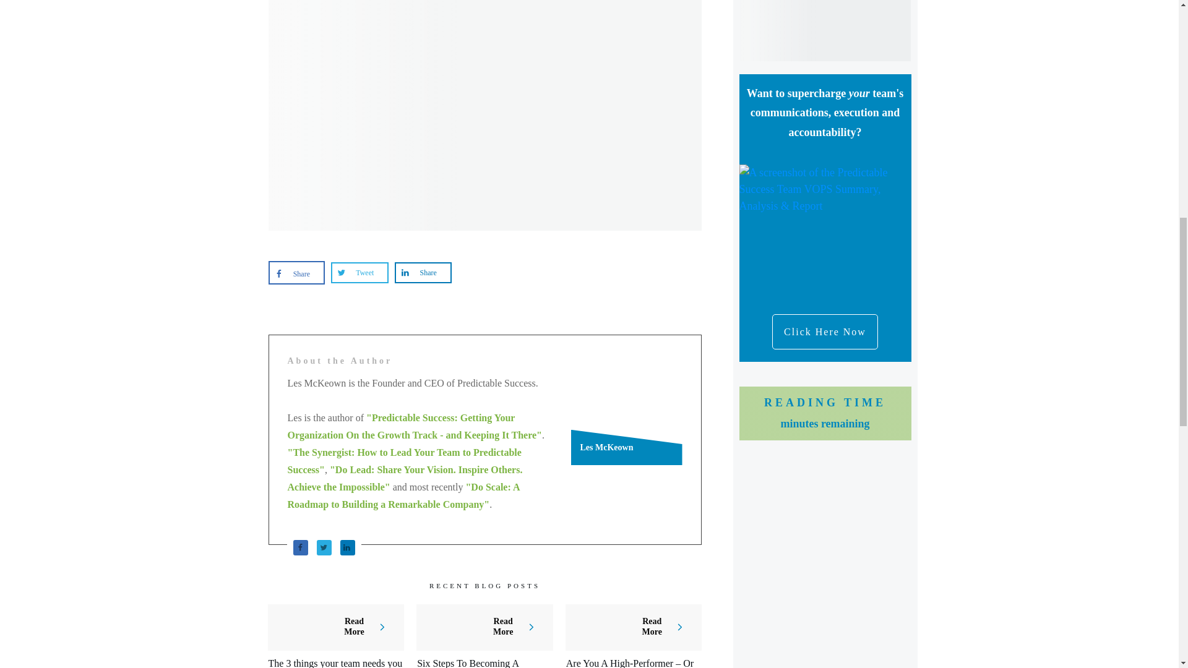 The width and height of the screenshot is (1188, 668). I want to click on Read More, so click(370, 627).